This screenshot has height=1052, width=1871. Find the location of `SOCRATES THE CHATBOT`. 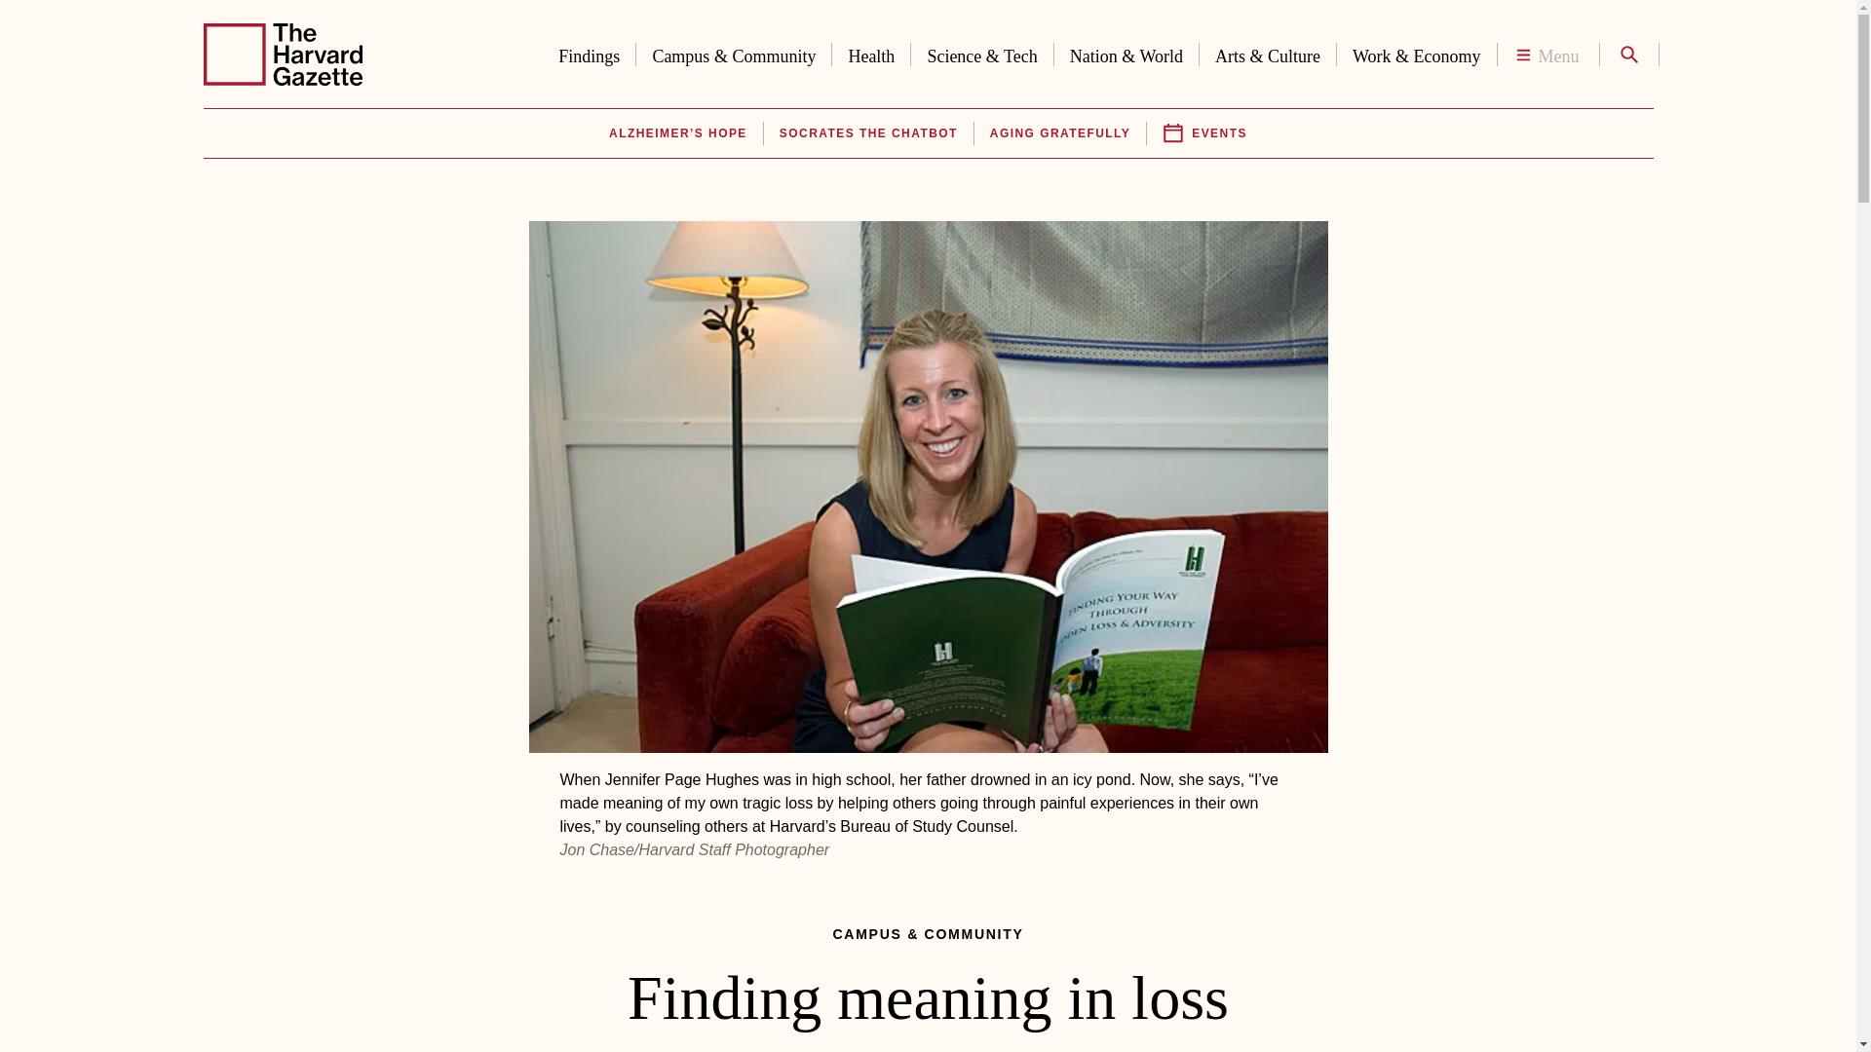

SOCRATES THE CHATBOT is located at coordinates (868, 133).